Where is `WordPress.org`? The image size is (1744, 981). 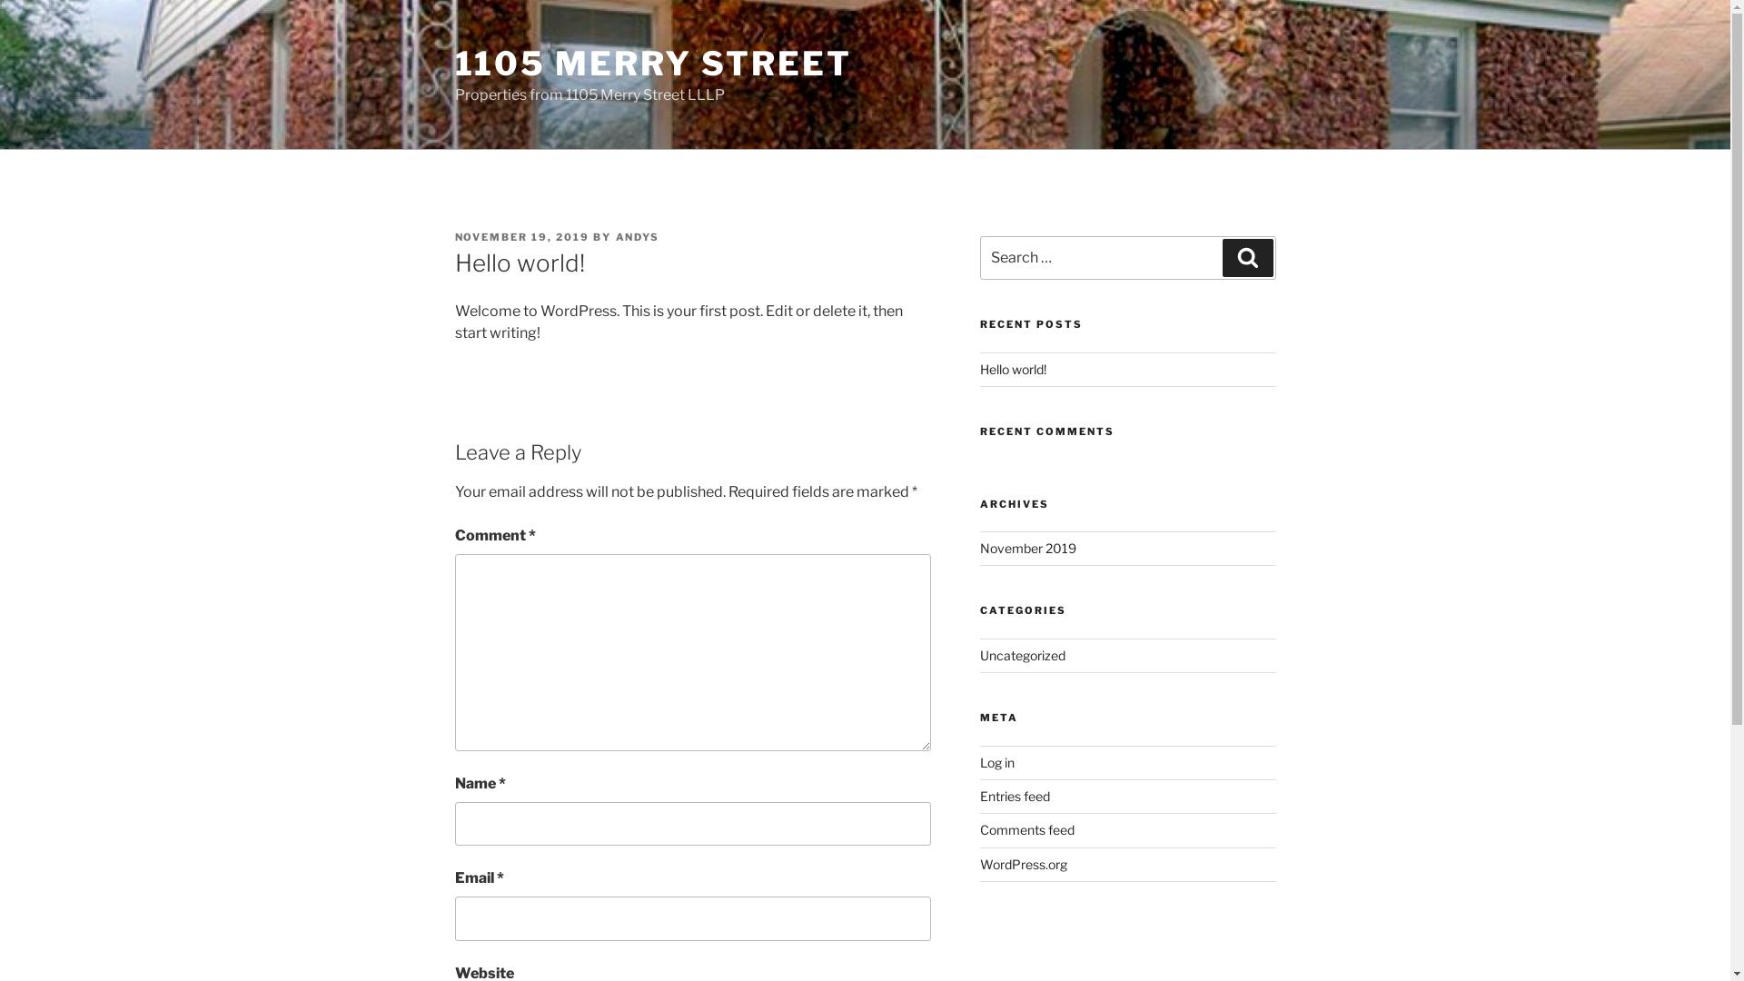 WordPress.org is located at coordinates (1024, 865).